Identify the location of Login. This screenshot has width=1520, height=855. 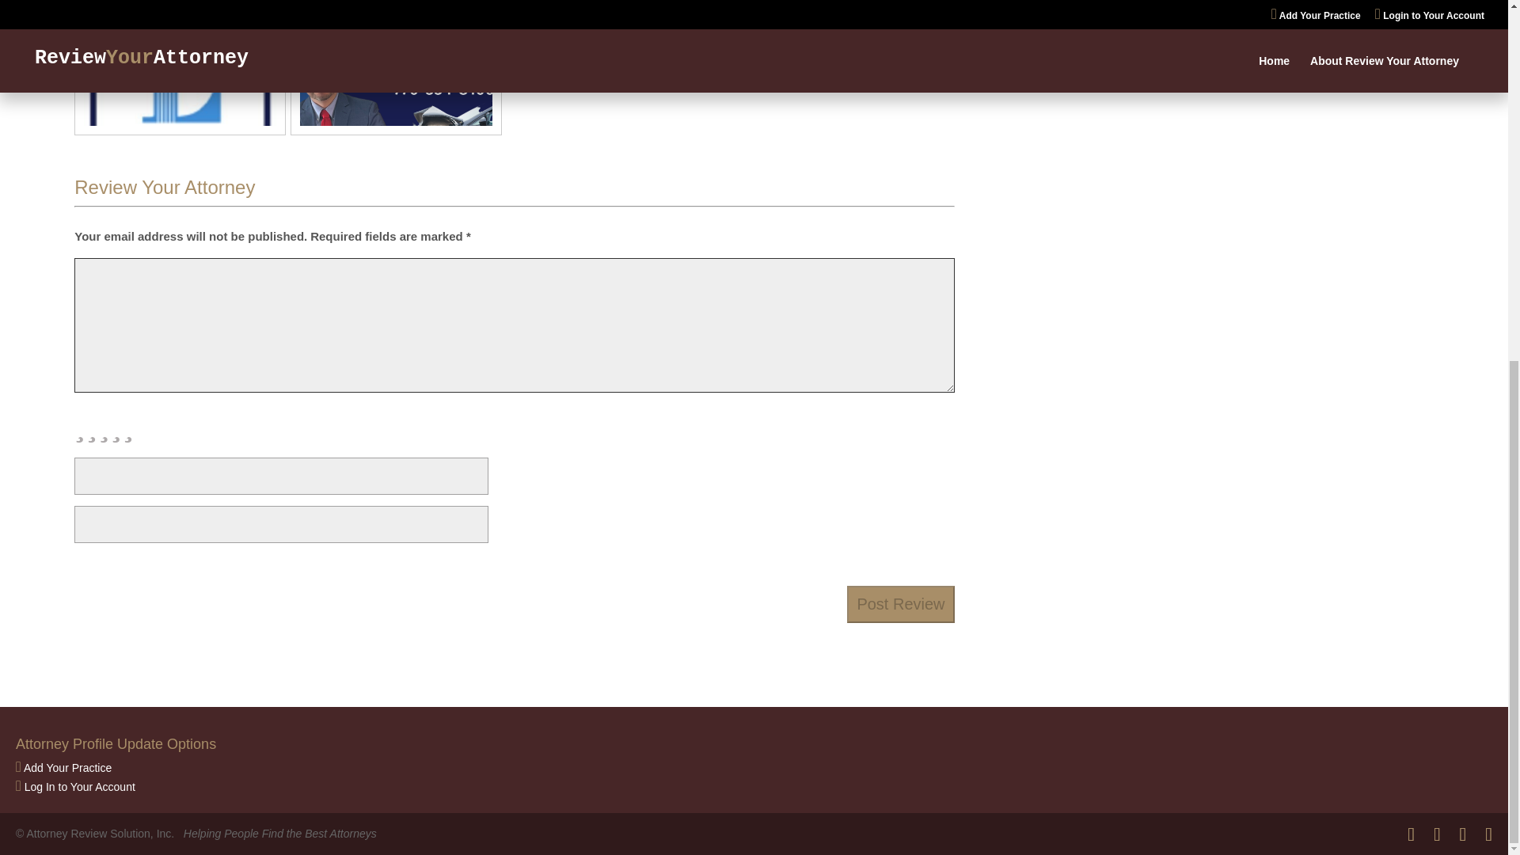
(79, 787).